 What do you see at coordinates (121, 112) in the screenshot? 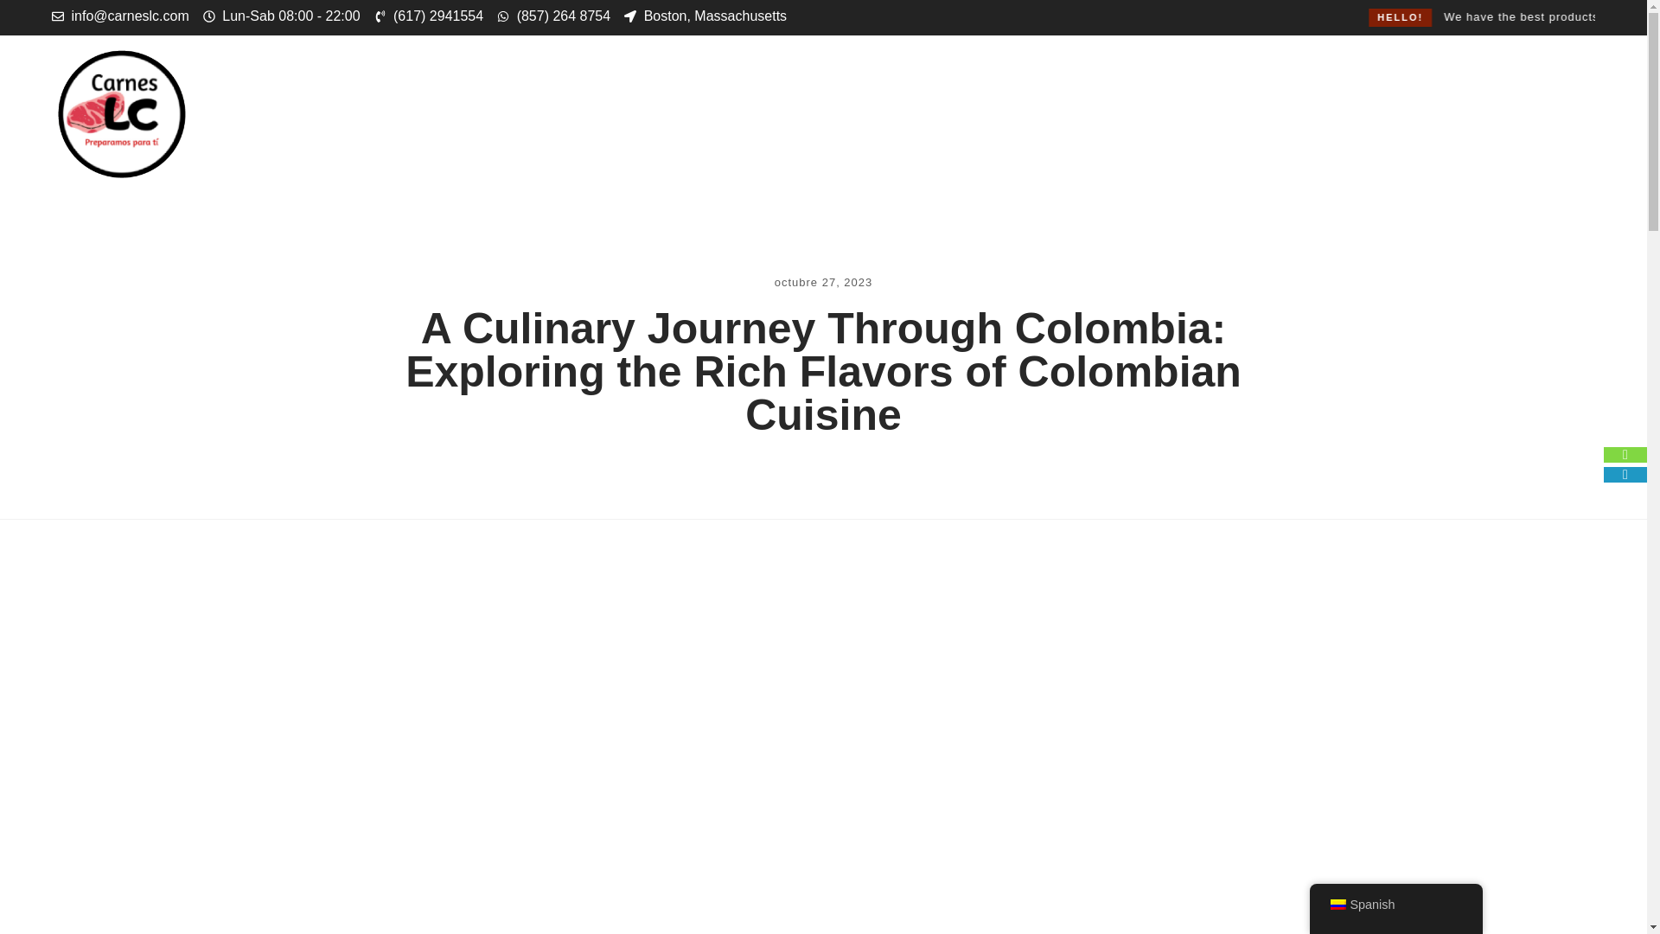
I see `Logo-LC` at bounding box center [121, 112].